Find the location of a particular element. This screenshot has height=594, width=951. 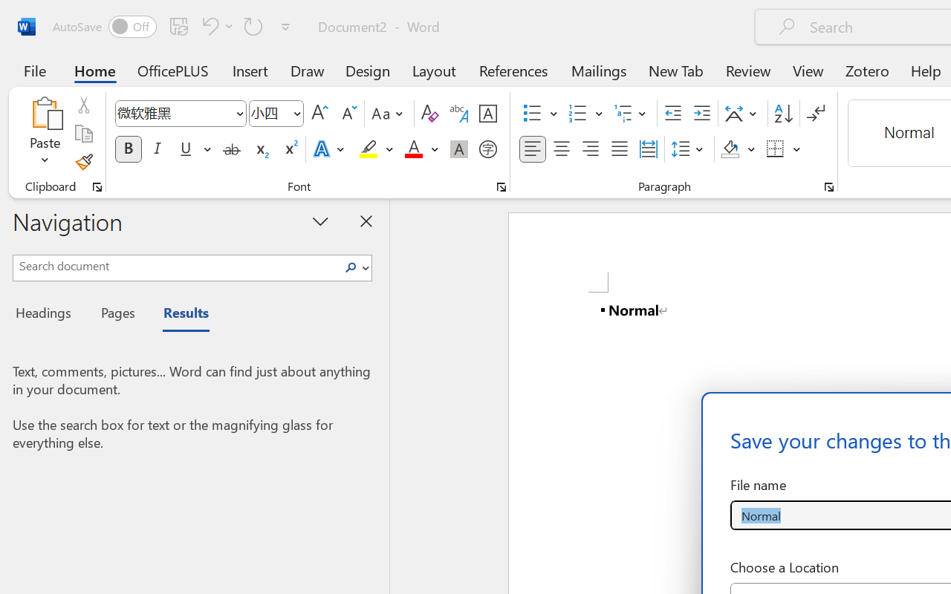

Bullets is located at coordinates (540, 114).